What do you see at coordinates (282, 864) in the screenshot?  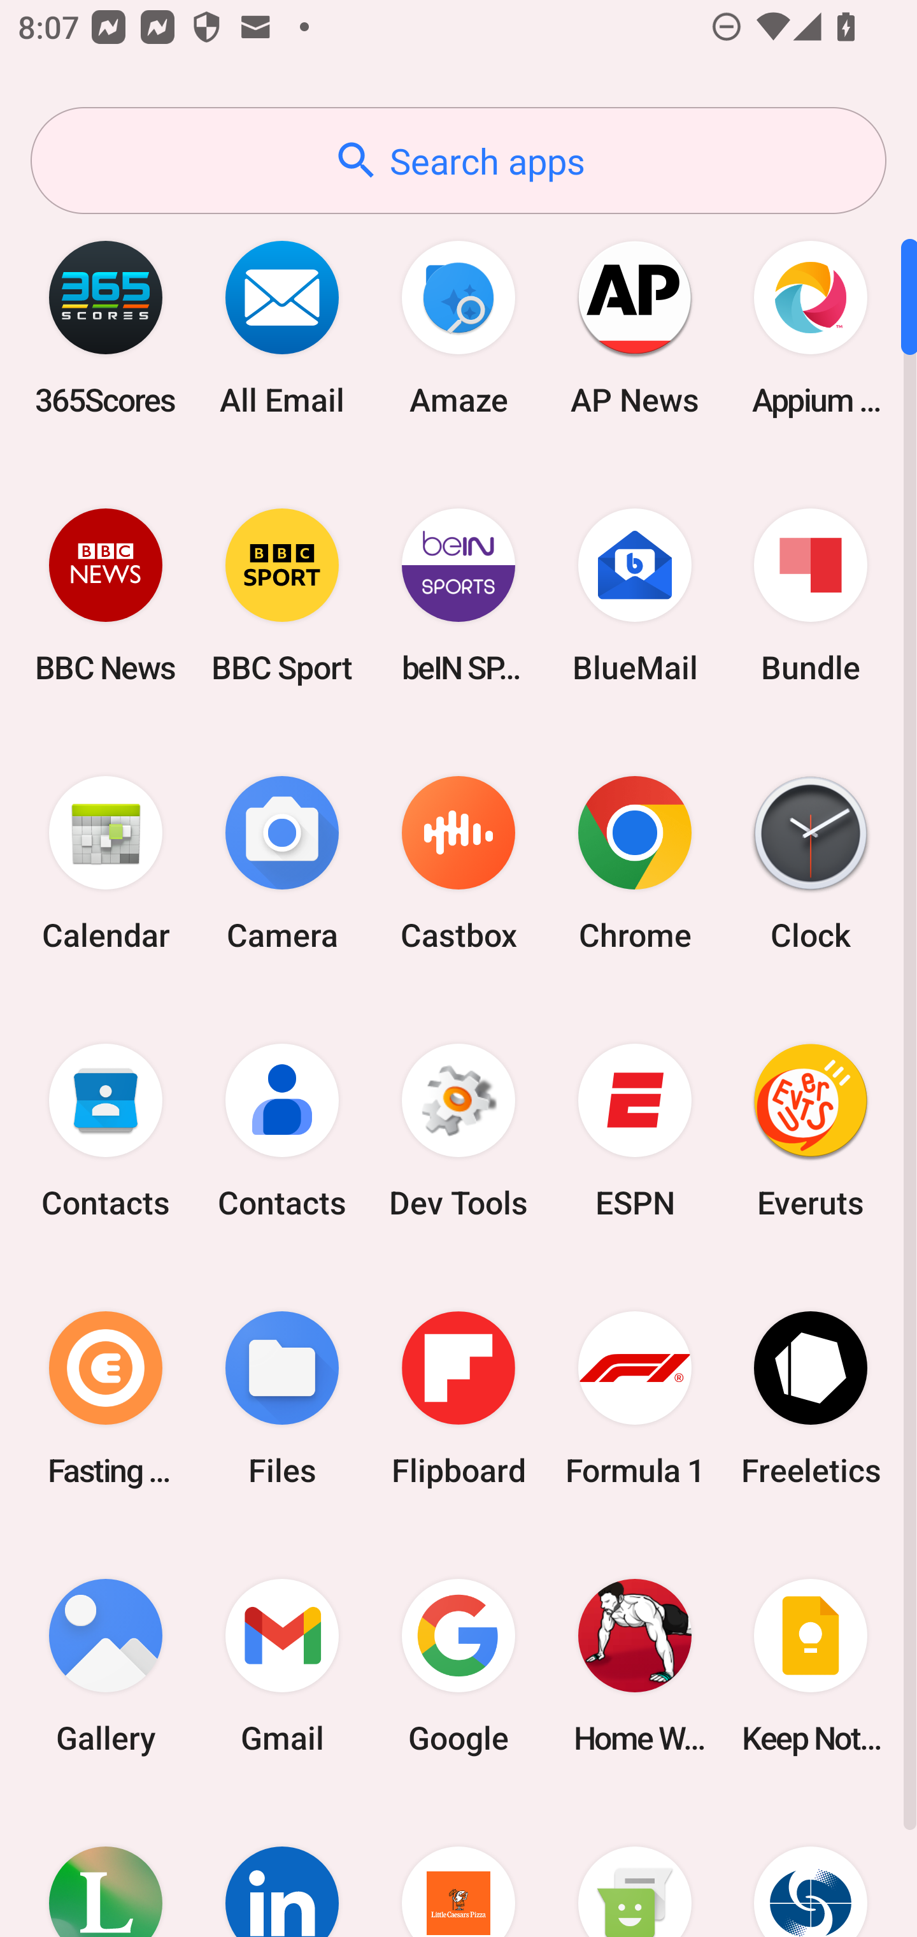 I see `Camera` at bounding box center [282, 864].